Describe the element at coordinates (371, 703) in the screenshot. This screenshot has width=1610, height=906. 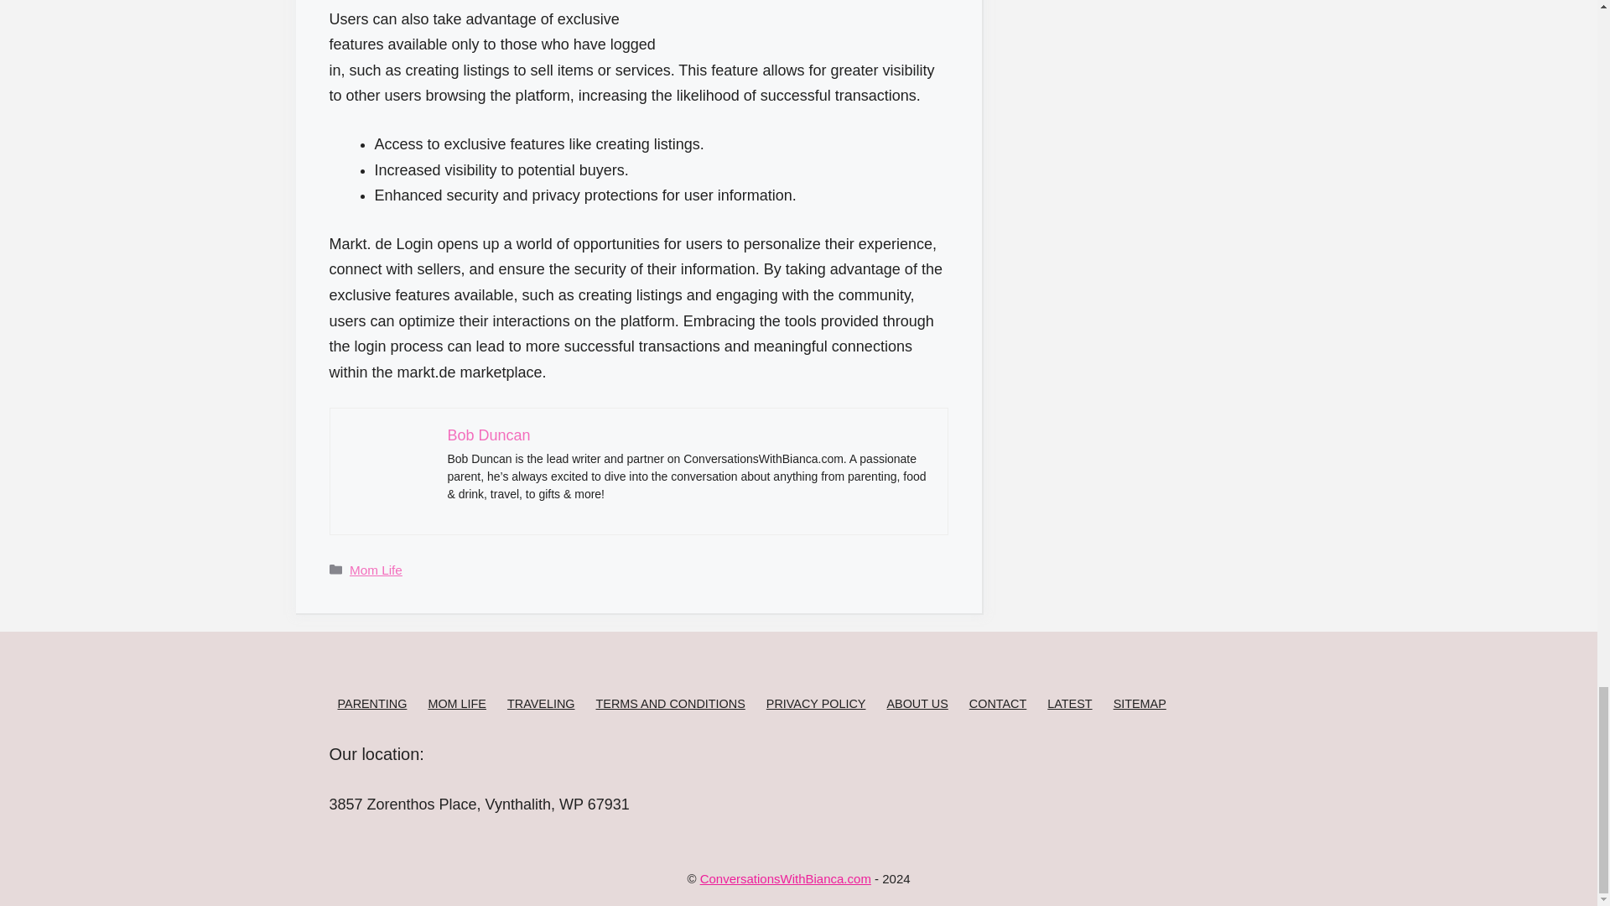
I see `PARENTING` at that location.